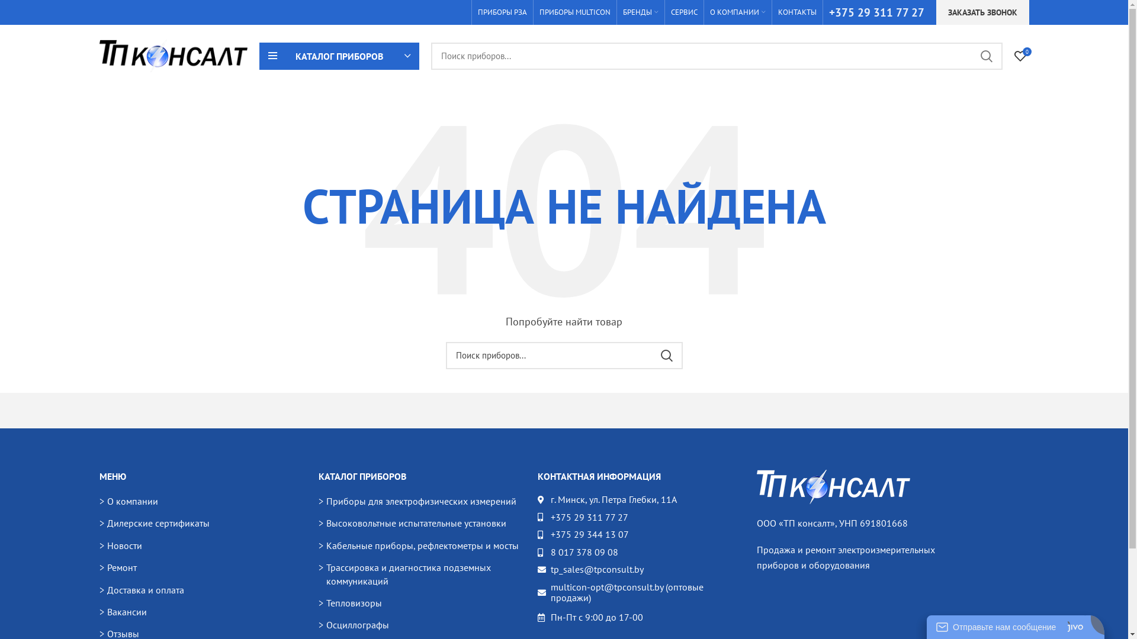 This screenshot has width=1137, height=639. What do you see at coordinates (638, 518) in the screenshot?
I see `+375 29 311 77 27` at bounding box center [638, 518].